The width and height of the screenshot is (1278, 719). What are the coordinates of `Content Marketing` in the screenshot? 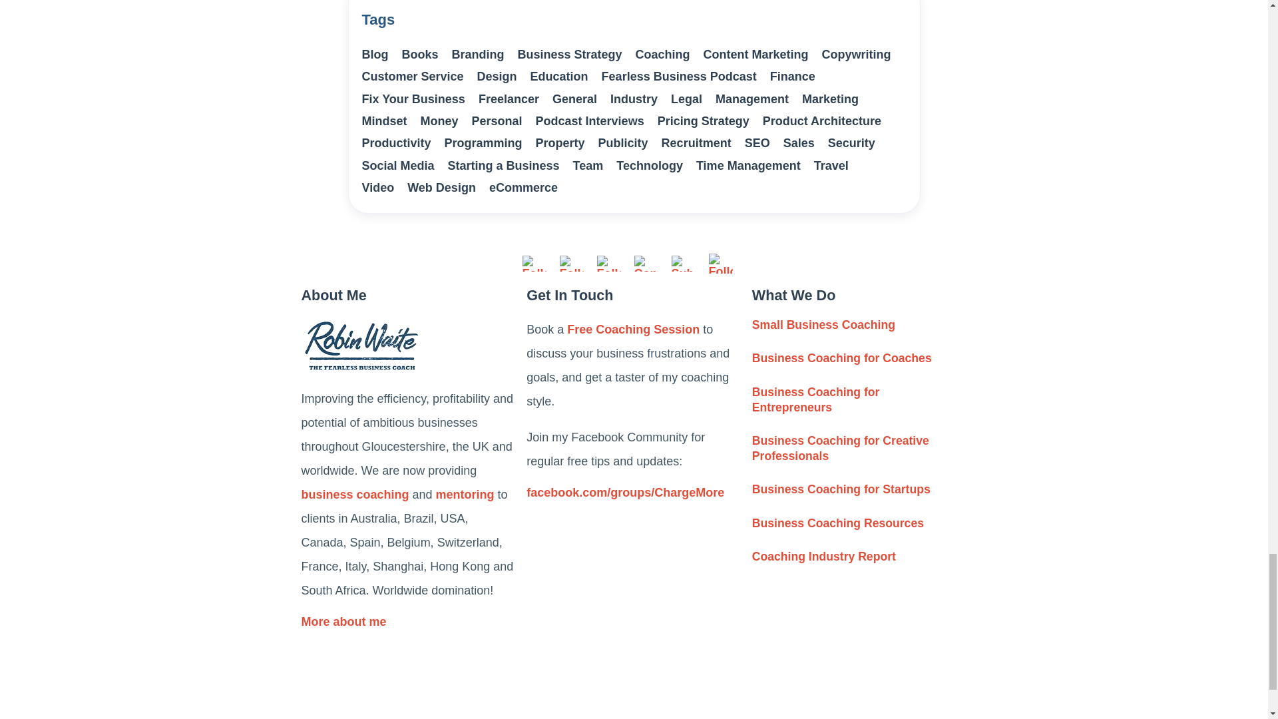 It's located at (756, 55).